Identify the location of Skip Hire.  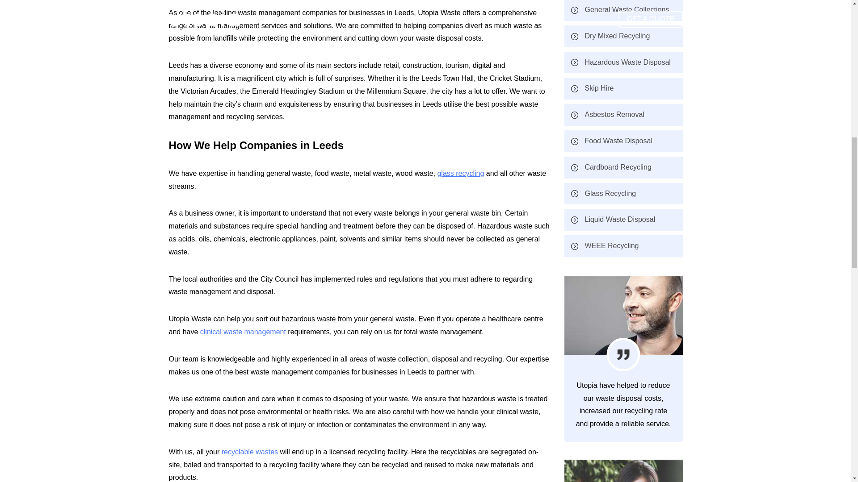
(623, 88).